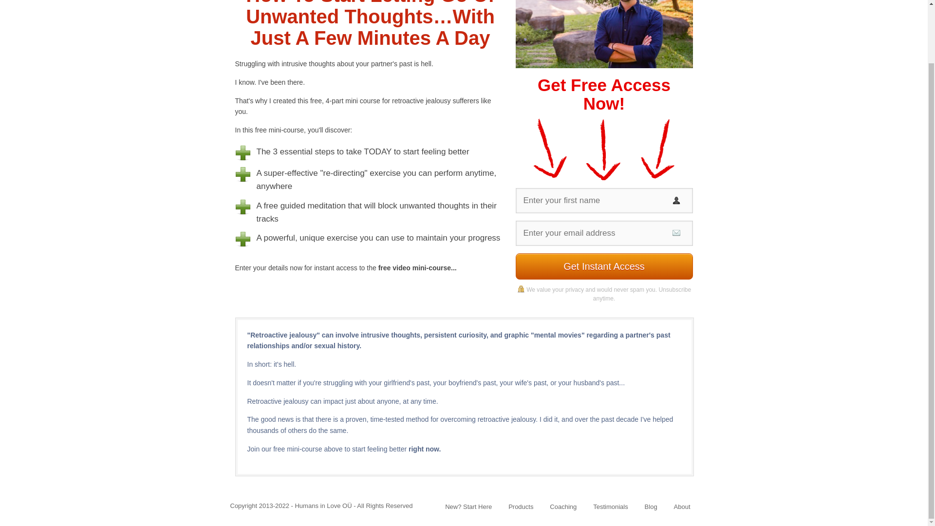  What do you see at coordinates (611, 507) in the screenshot?
I see `Testimonials` at bounding box center [611, 507].